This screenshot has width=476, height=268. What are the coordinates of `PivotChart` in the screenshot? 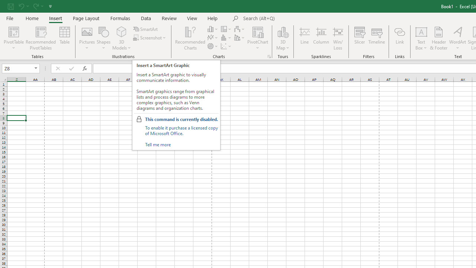 It's located at (258, 31).